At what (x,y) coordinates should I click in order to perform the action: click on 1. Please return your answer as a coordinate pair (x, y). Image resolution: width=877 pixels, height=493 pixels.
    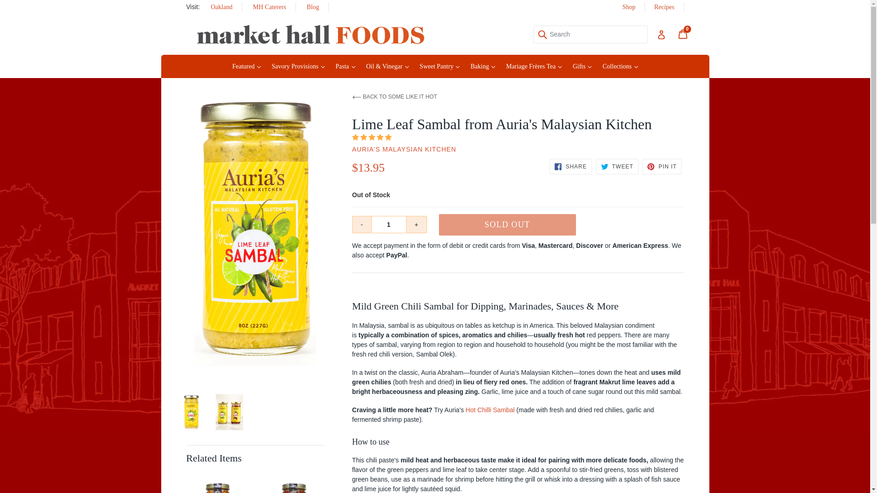
    Looking at the image, I should click on (389, 225).